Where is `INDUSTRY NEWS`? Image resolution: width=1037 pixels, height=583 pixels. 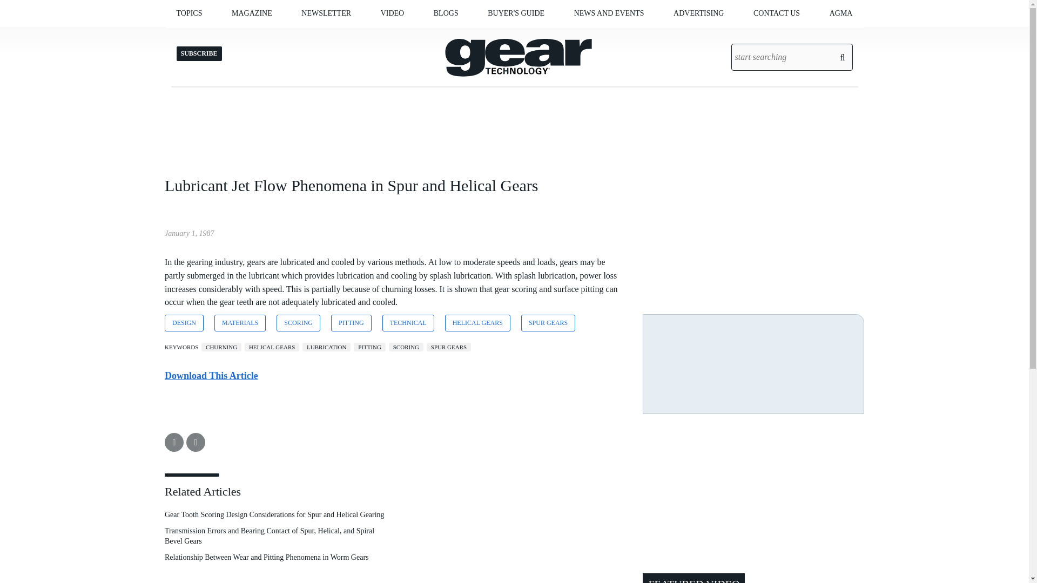
INDUSTRY NEWS is located at coordinates (631, 36).